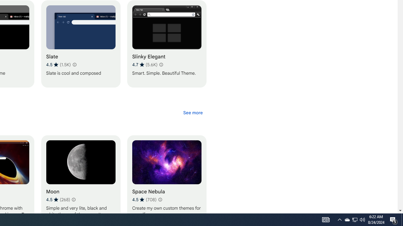 The width and height of the screenshot is (403, 226). Describe the element at coordinates (144, 199) in the screenshot. I see `Average rating 4.5 out of 5 stars. 708 ratings.` at that location.